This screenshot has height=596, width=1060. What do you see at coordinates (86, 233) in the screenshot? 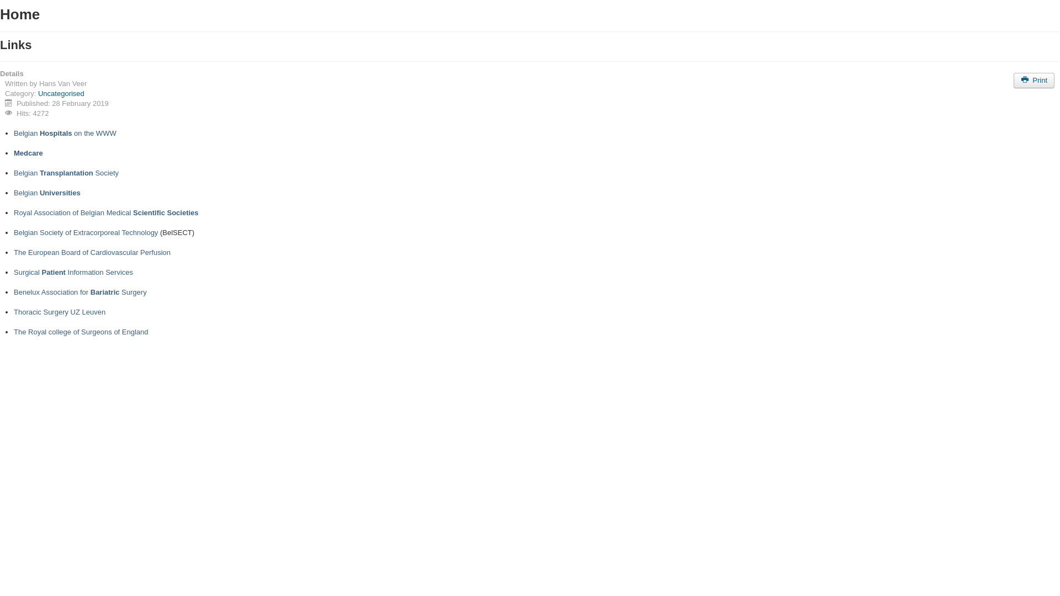
I see `Belgian Society of Extracorporeal Technology` at bounding box center [86, 233].